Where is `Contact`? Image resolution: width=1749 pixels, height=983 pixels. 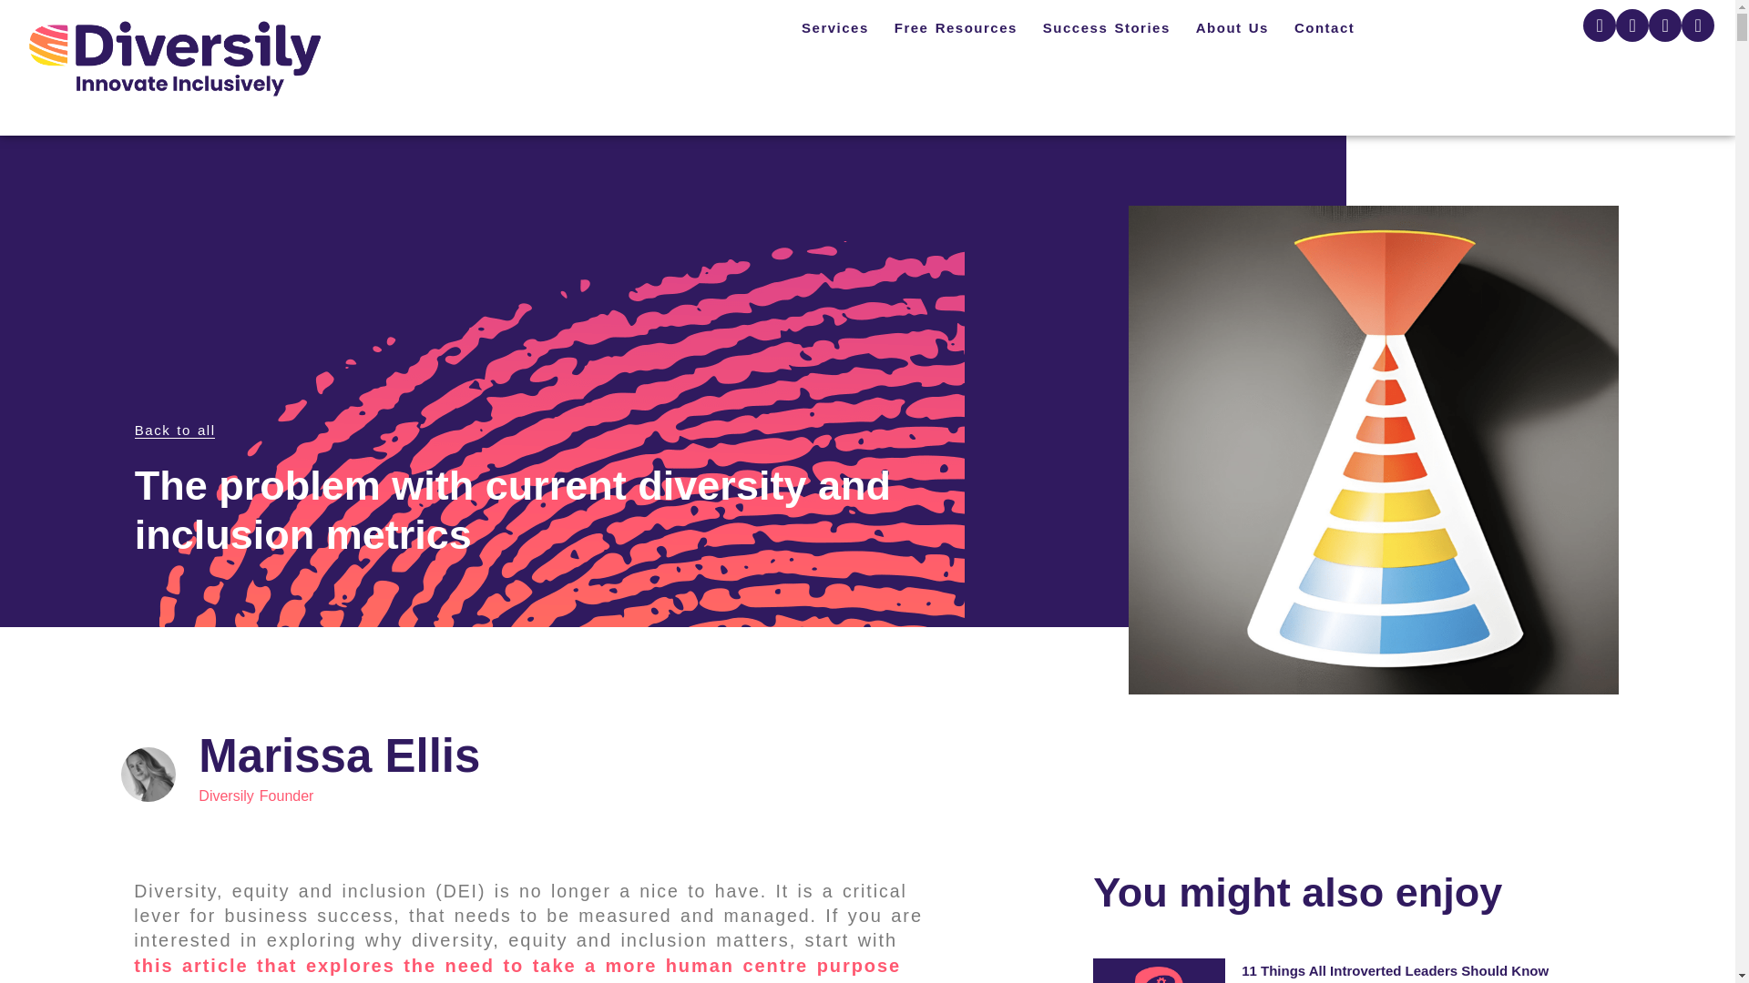
Contact is located at coordinates (1325, 27).